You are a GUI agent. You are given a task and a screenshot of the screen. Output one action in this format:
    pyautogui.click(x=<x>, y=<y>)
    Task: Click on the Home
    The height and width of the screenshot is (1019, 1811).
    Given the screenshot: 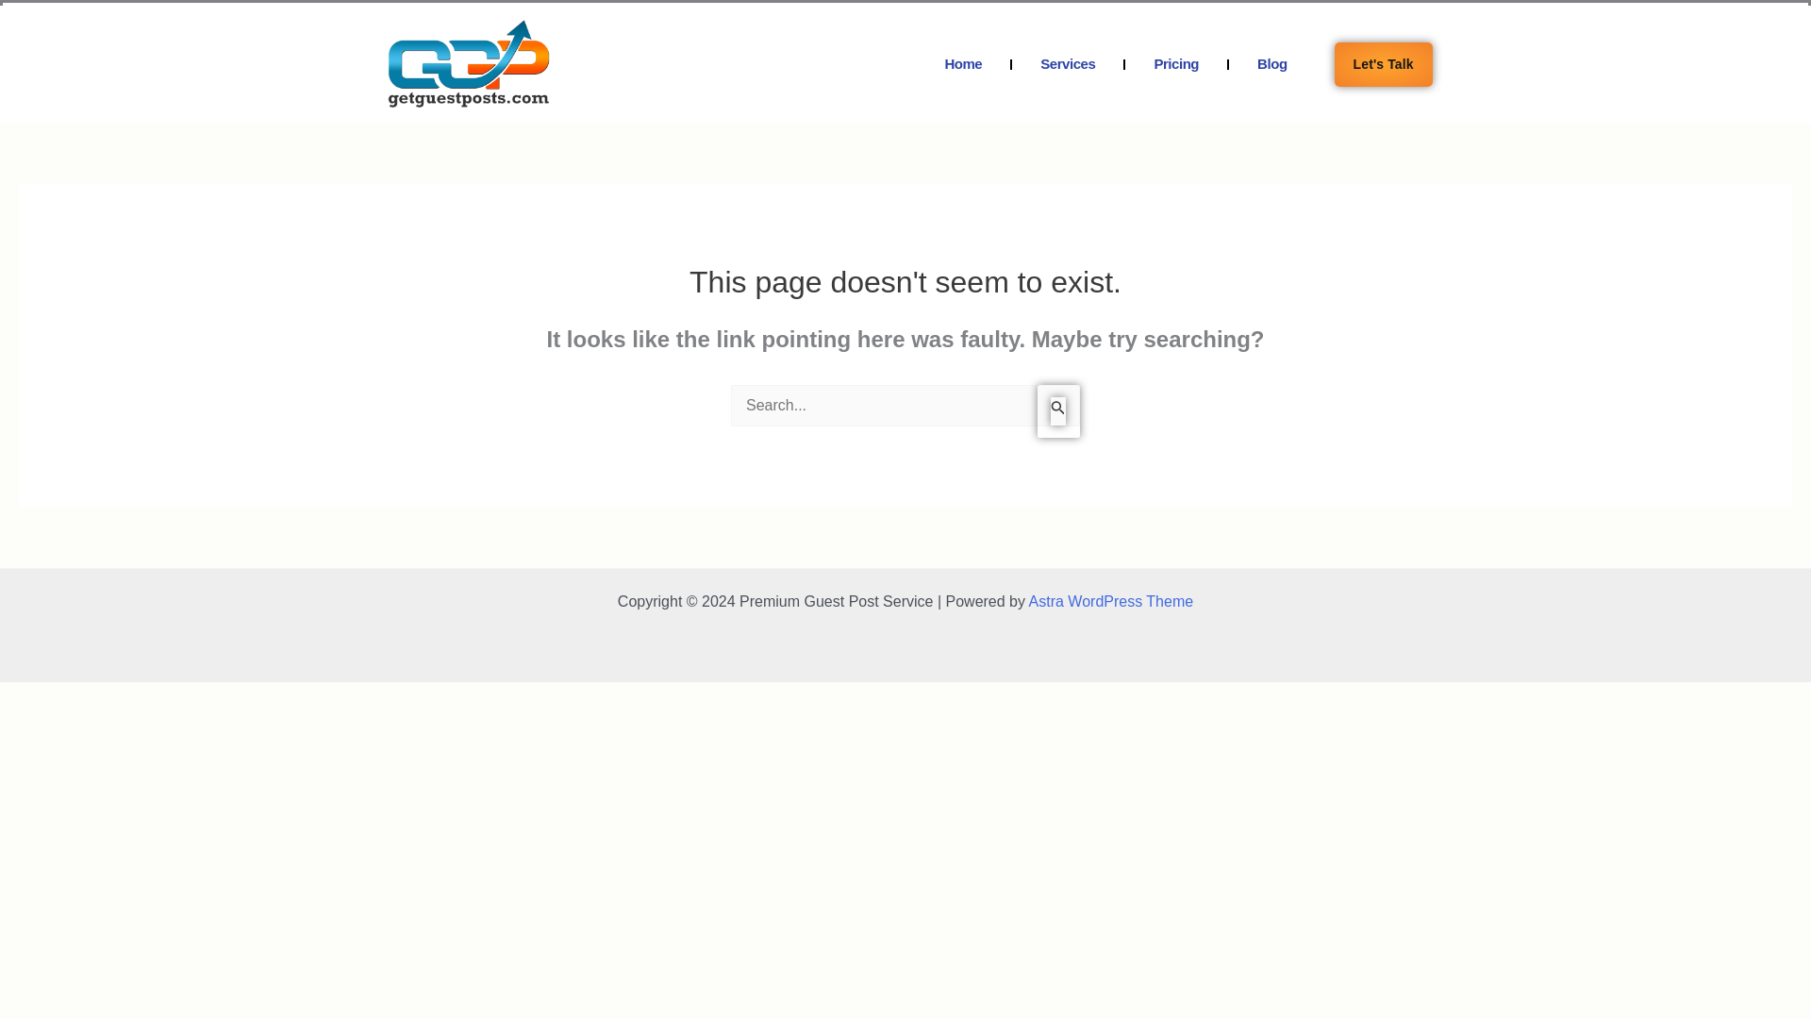 What is the action you would take?
    pyautogui.click(x=1226, y=41)
    